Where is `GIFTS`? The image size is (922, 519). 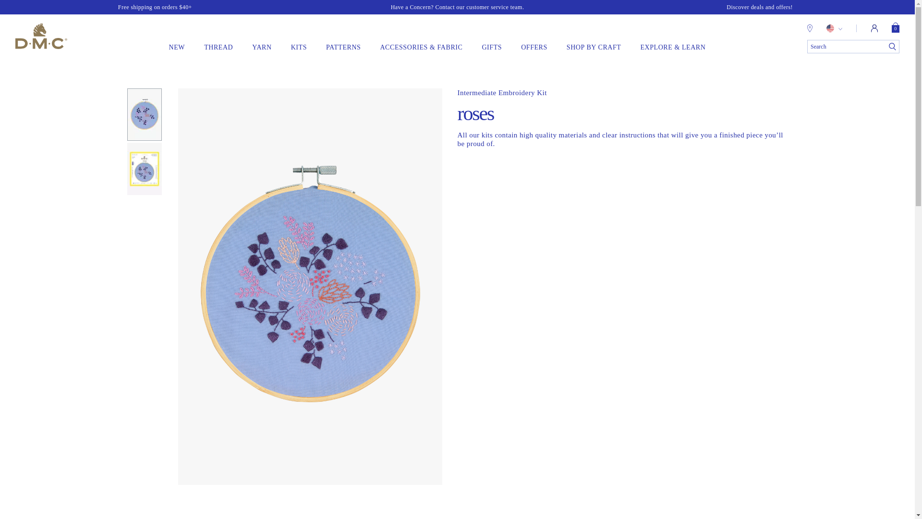 GIFTS is located at coordinates (491, 47).